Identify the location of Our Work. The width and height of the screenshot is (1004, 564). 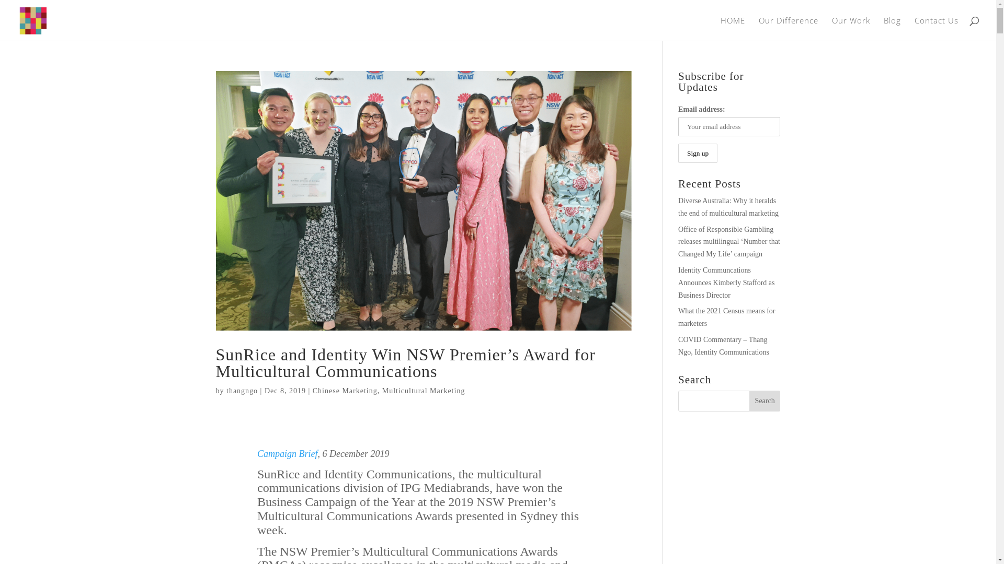
(851, 28).